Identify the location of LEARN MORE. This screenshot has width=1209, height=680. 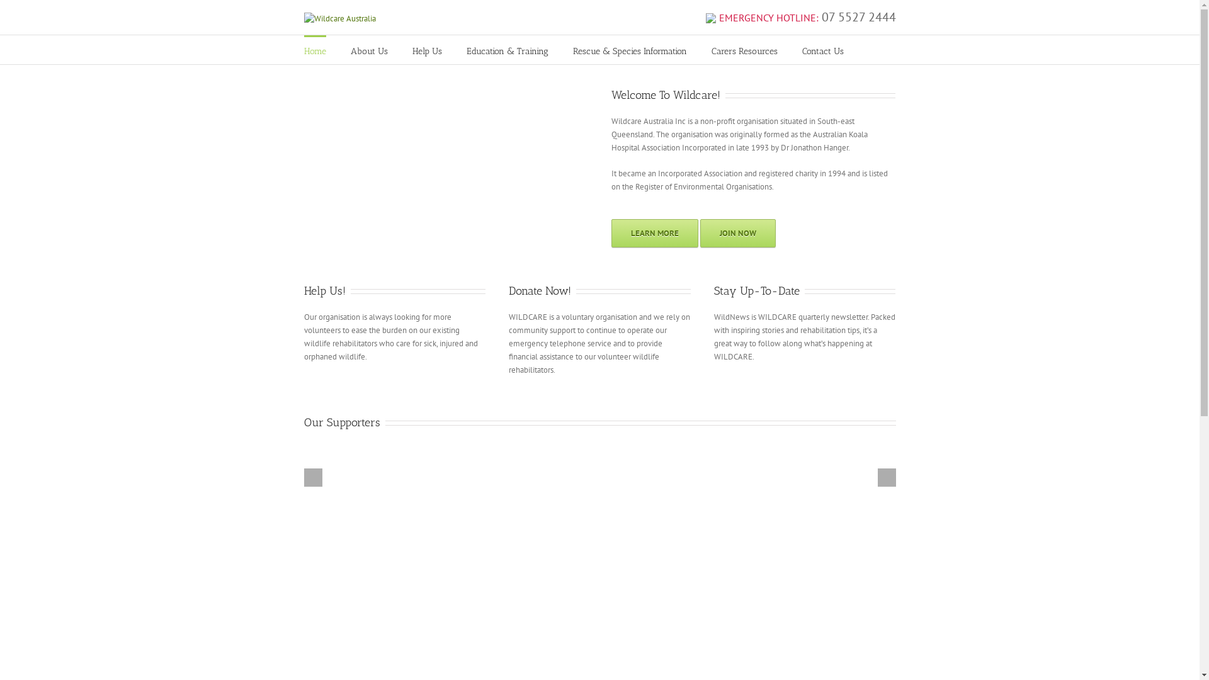
(655, 233).